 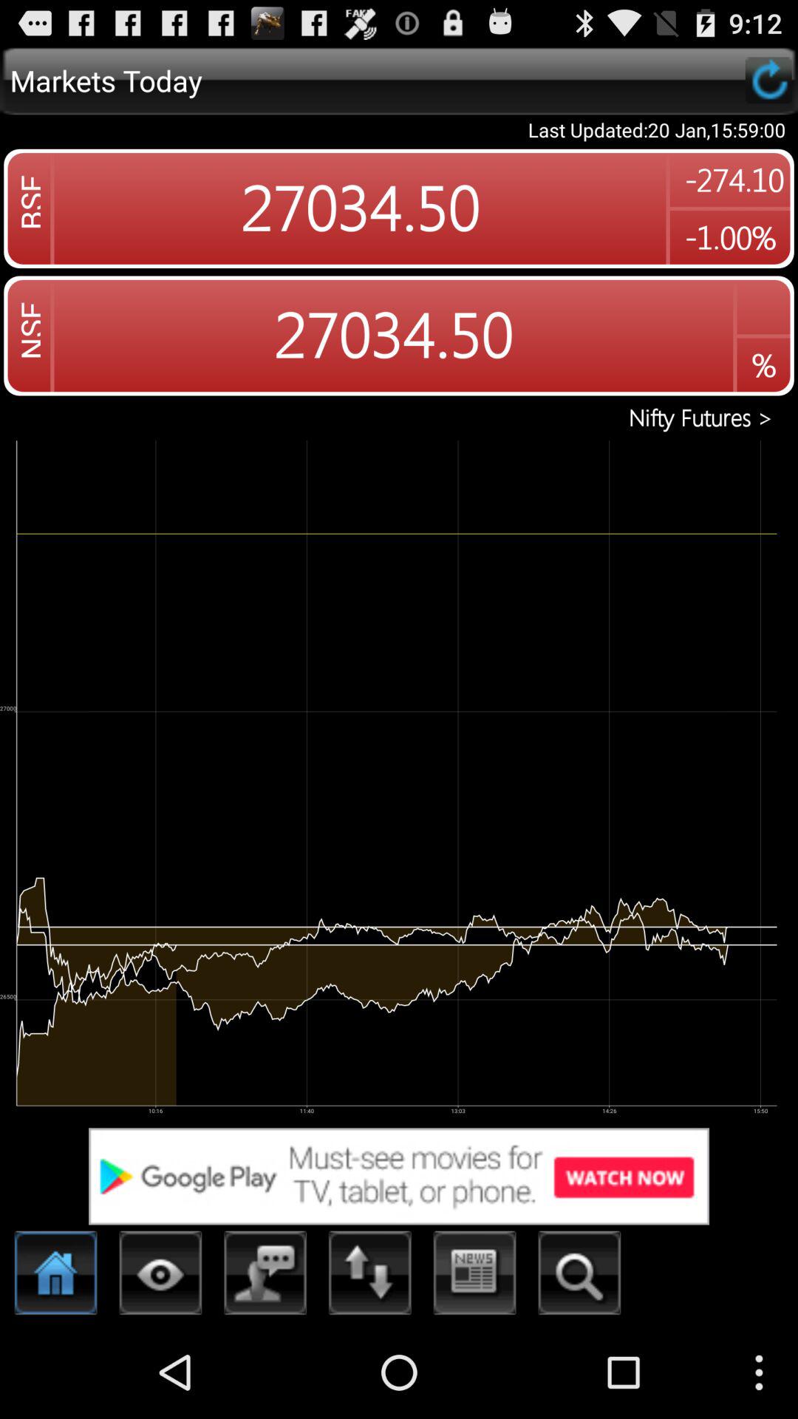 I want to click on seach, so click(x=579, y=1277).